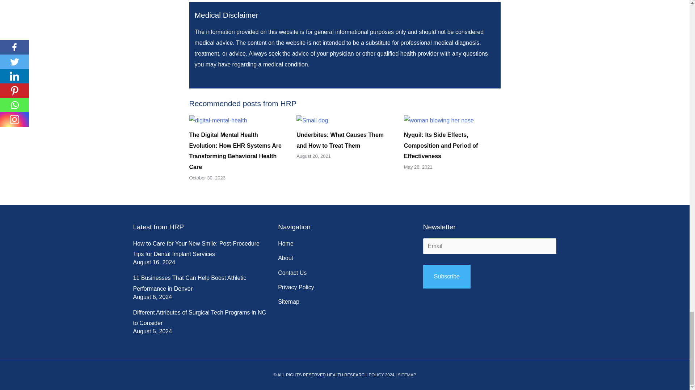 Image resolution: width=695 pixels, height=390 pixels. Describe the element at coordinates (447, 277) in the screenshot. I see `Subscribe` at that location.